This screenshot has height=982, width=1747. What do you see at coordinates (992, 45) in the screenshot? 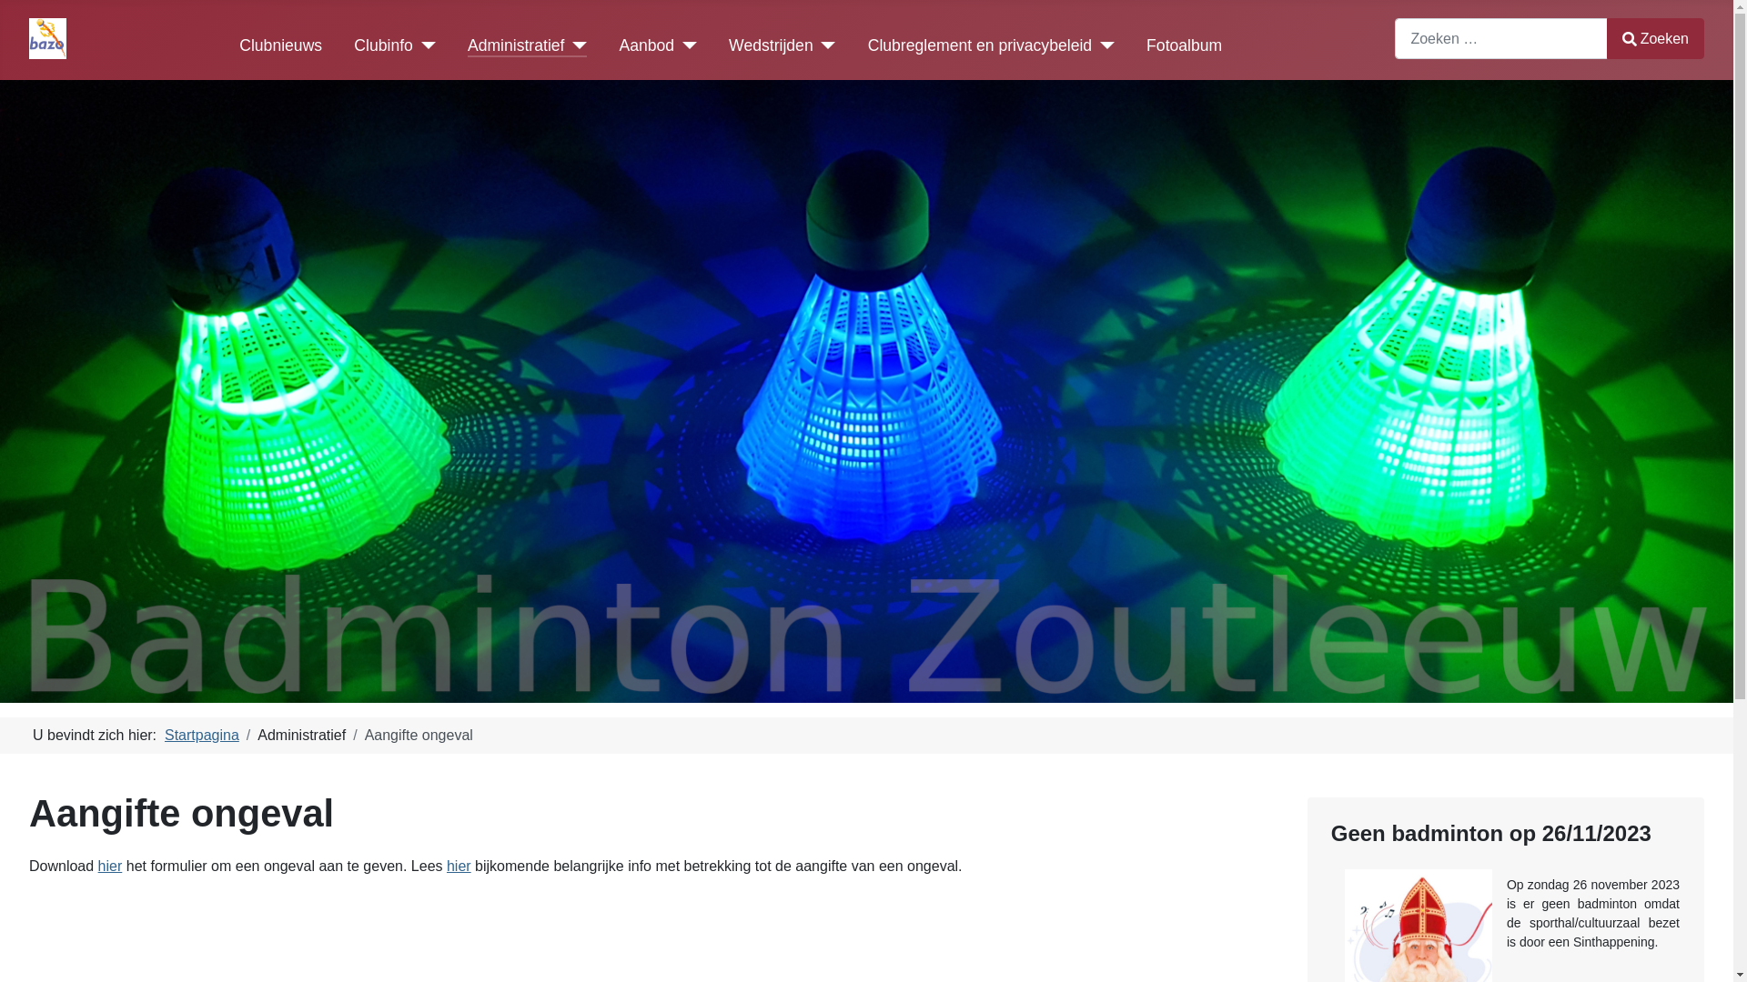
I see `Clubreglement en privacybeleid` at bounding box center [992, 45].